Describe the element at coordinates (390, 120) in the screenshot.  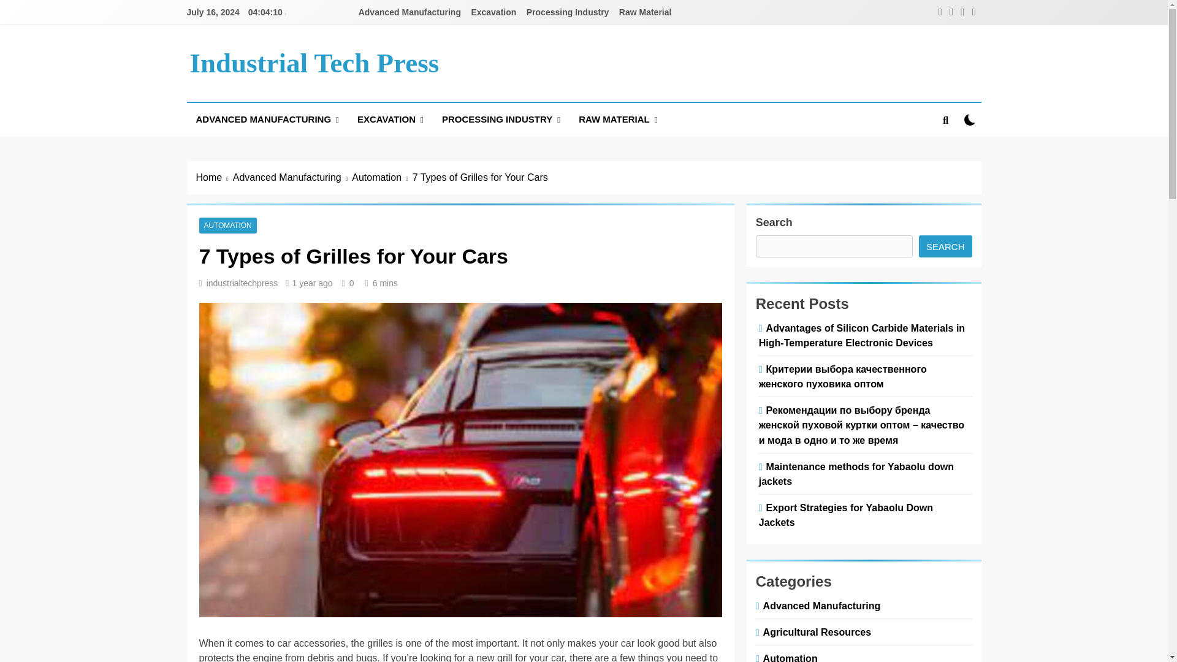
I see `EXCAVATION` at that location.